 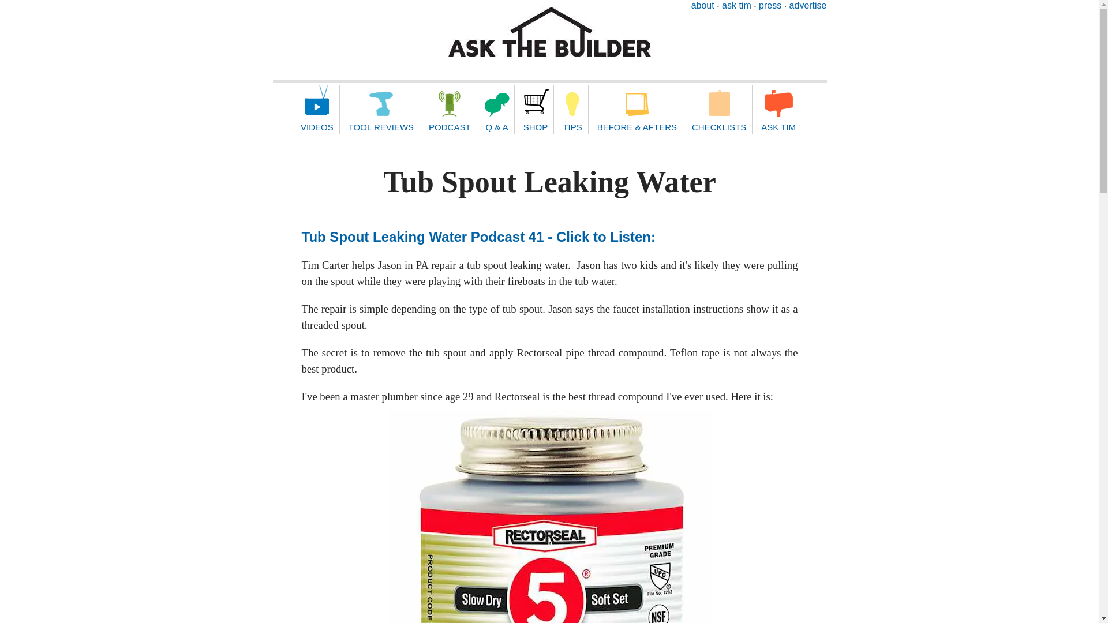 I want to click on CHECKLISTS, so click(x=718, y=110).